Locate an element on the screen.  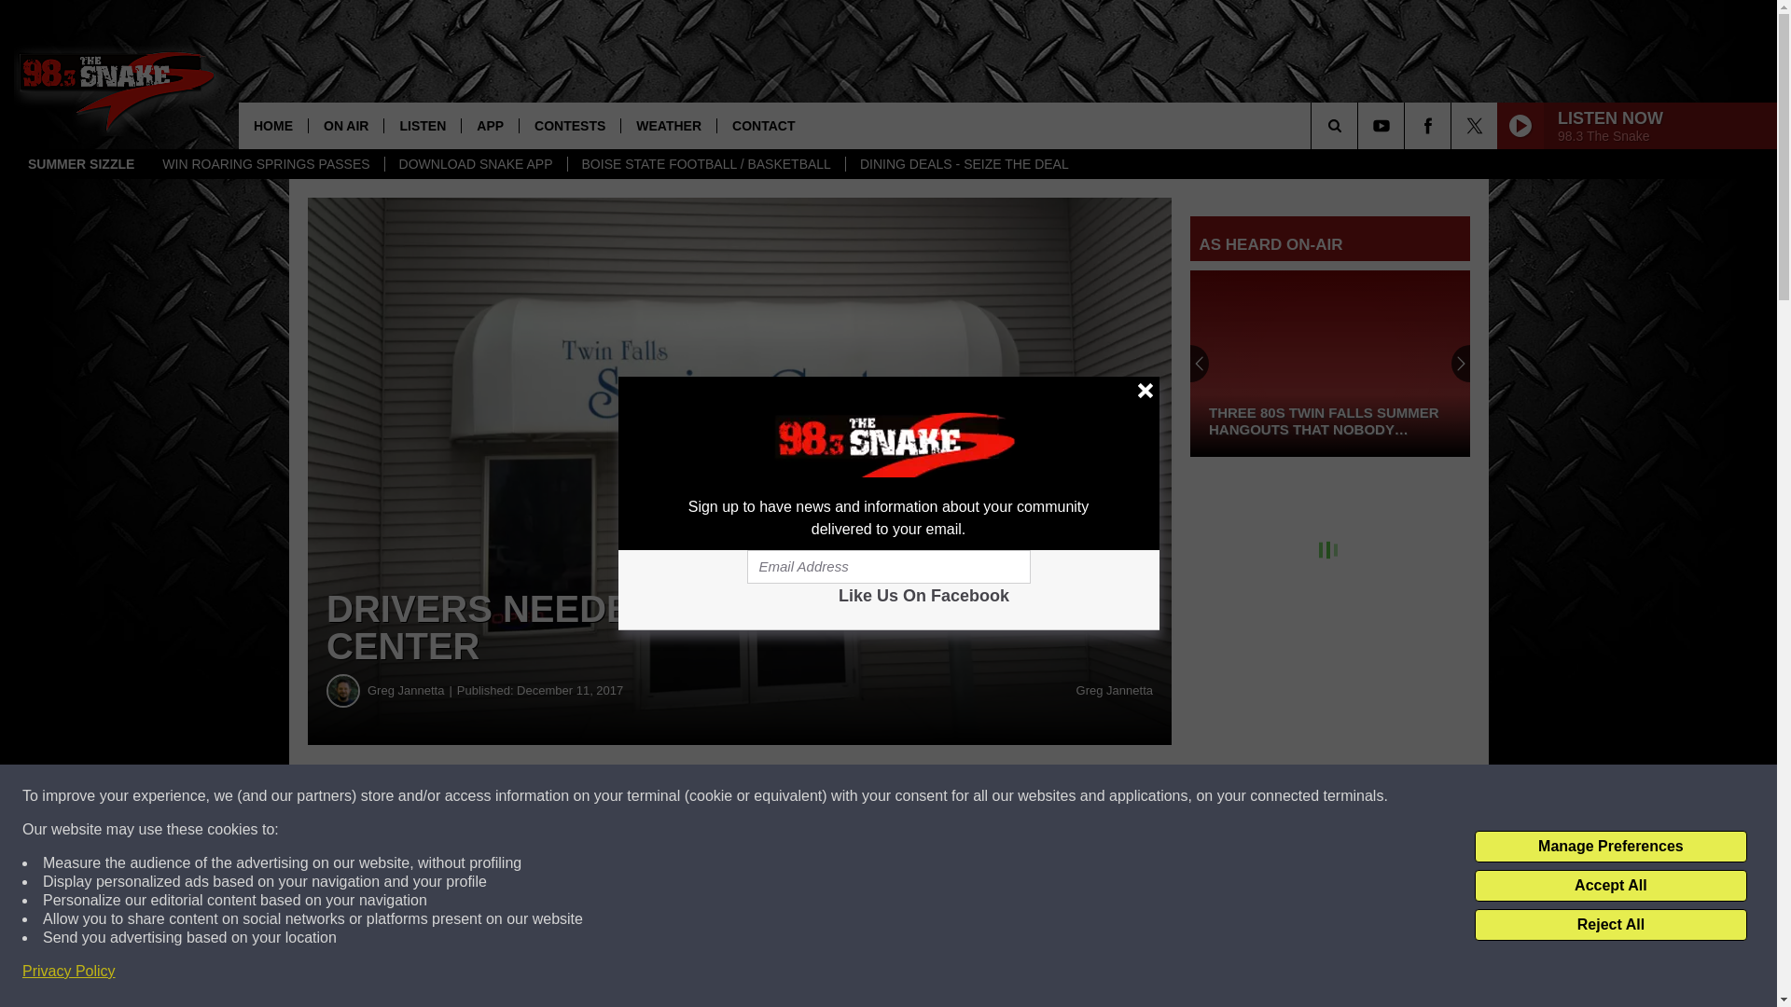
CONTESTS is located at coordinates (569, 125).